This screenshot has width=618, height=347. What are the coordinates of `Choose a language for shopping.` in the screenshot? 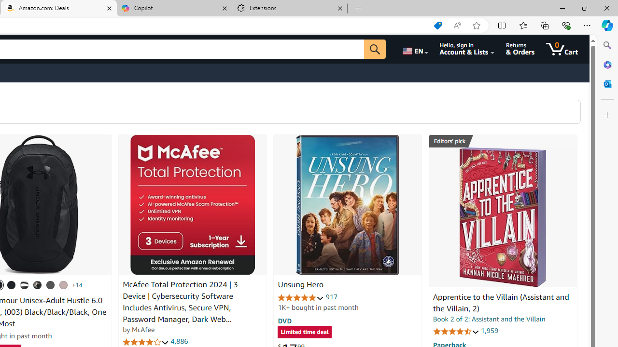 It's located at (414, 49).